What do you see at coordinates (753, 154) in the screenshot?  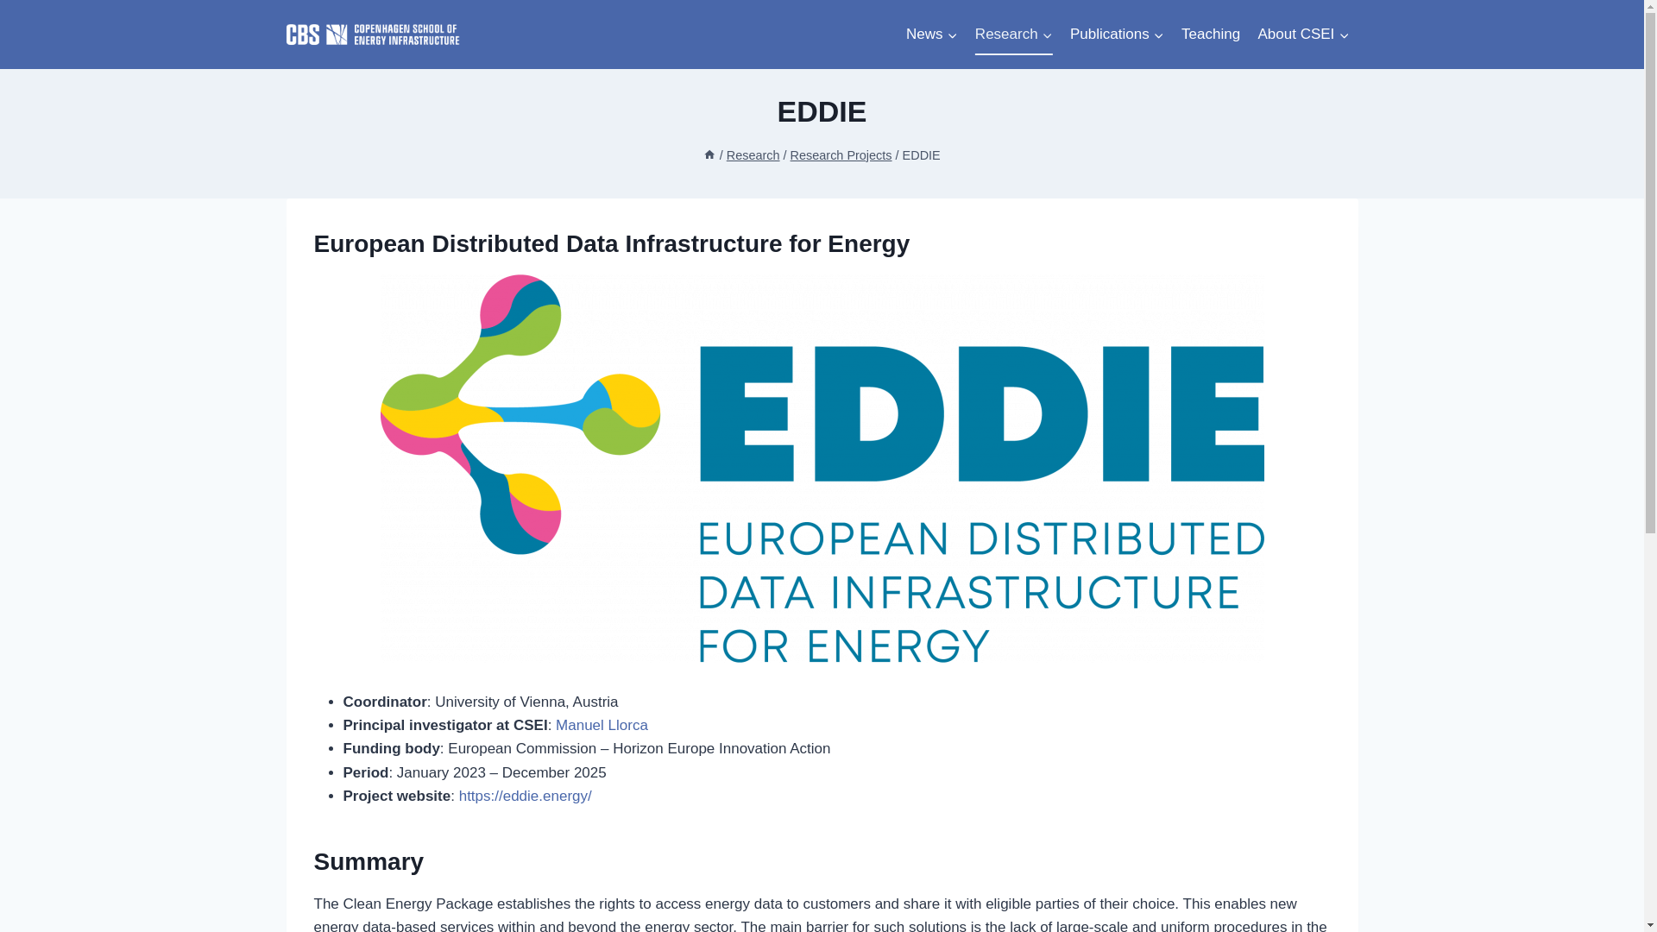 I see `Research` at bounding box center [753, 154].